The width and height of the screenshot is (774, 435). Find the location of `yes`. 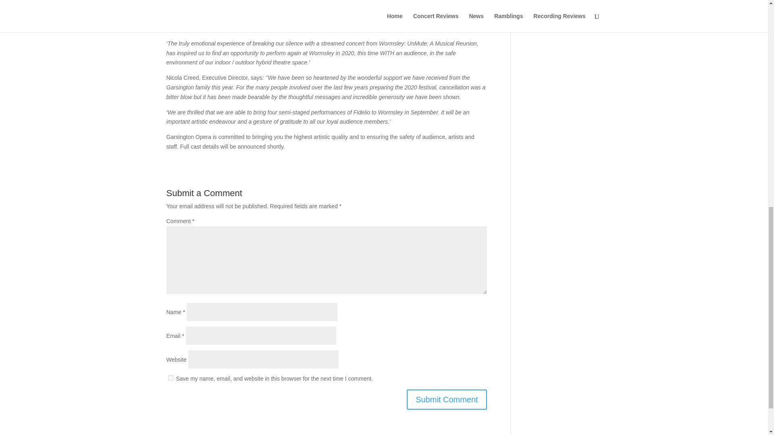

yes is located at coordinates (170, 378).